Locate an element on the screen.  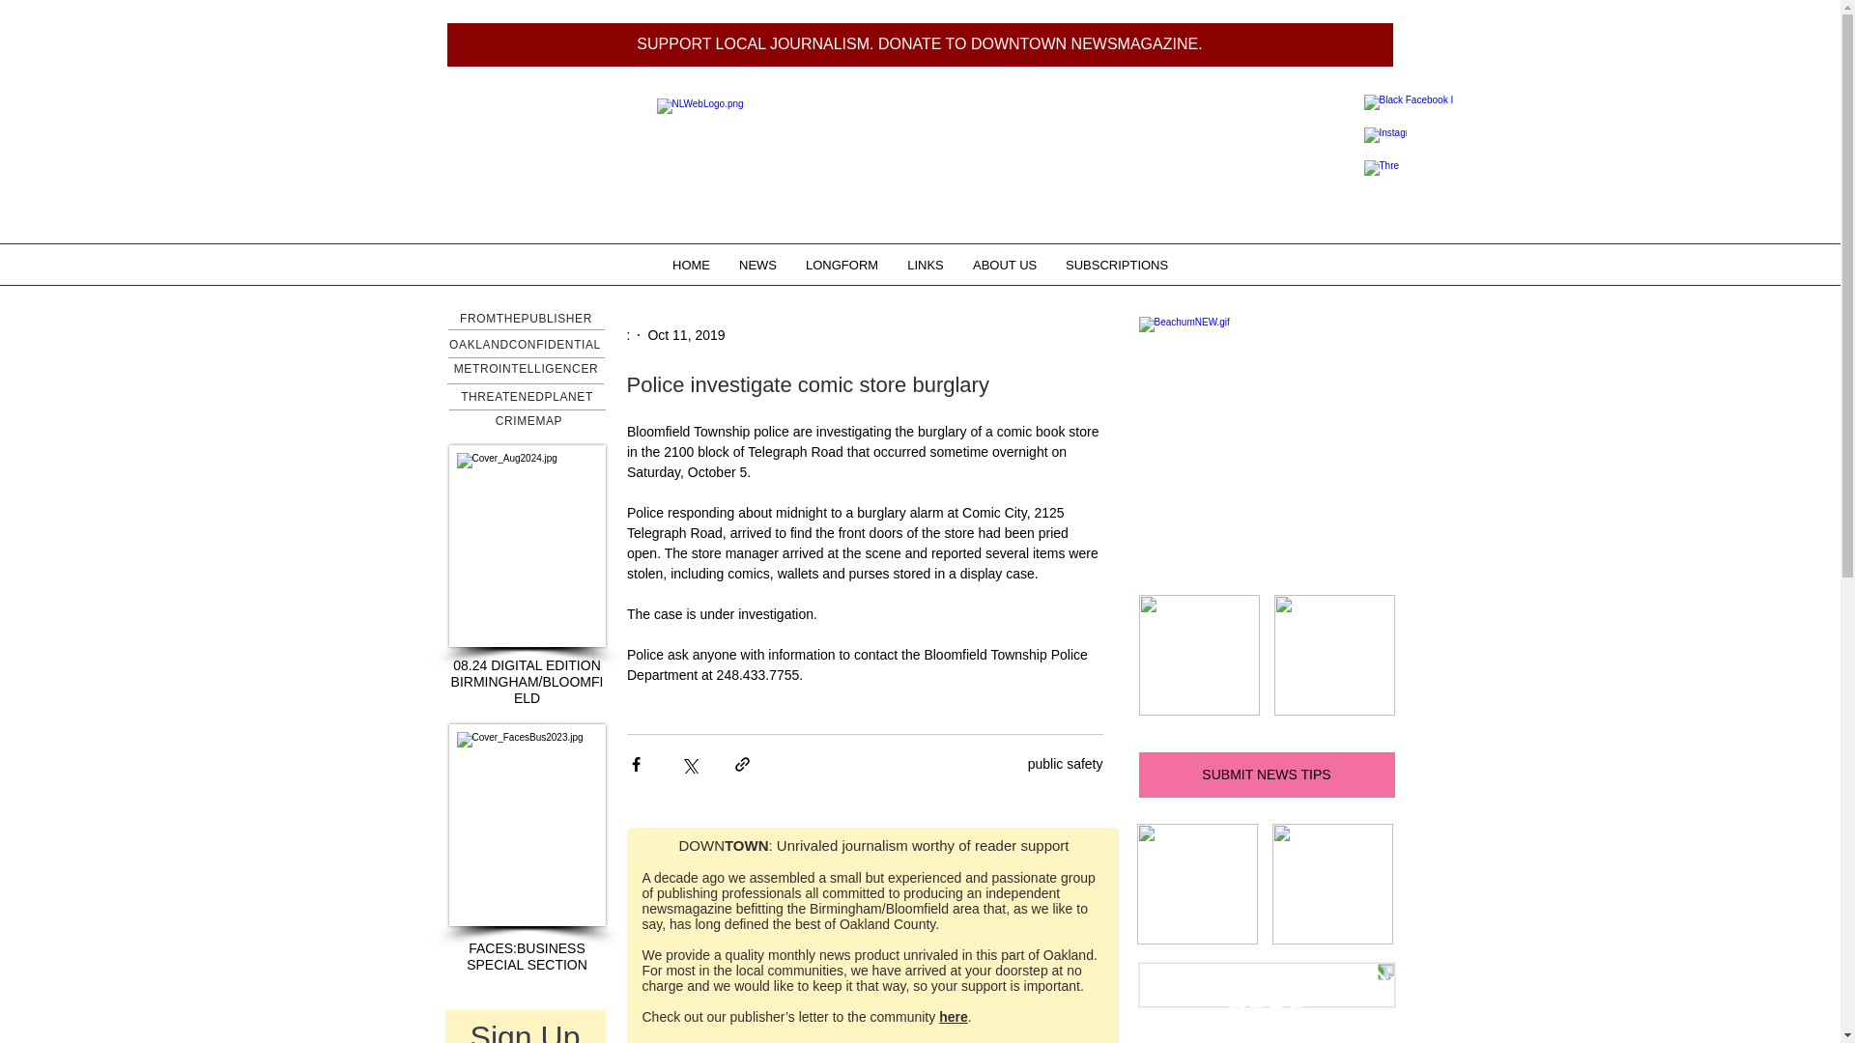
public safety is located at coordinates (1065, 764).